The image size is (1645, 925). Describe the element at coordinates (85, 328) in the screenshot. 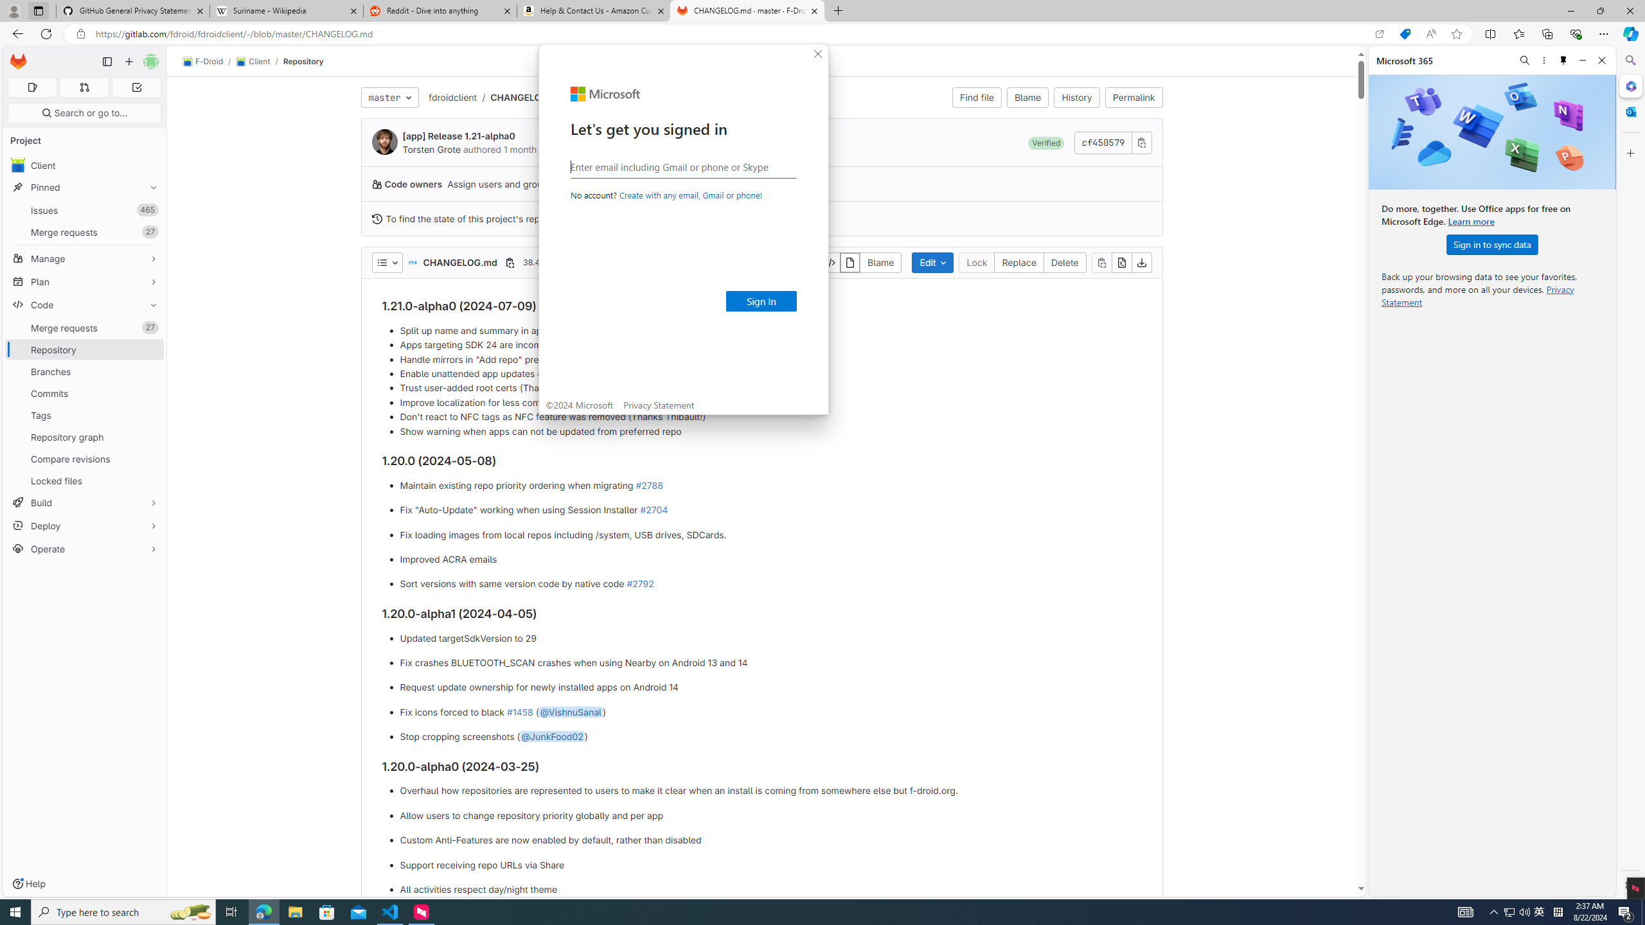

I see `Merge requests 27` at that location.